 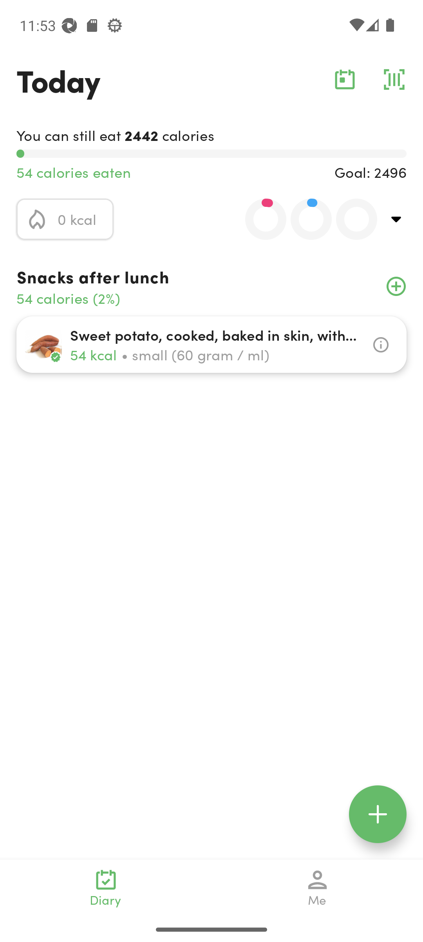 I want to click on floating_action_icon, so click(x=378, y=814).